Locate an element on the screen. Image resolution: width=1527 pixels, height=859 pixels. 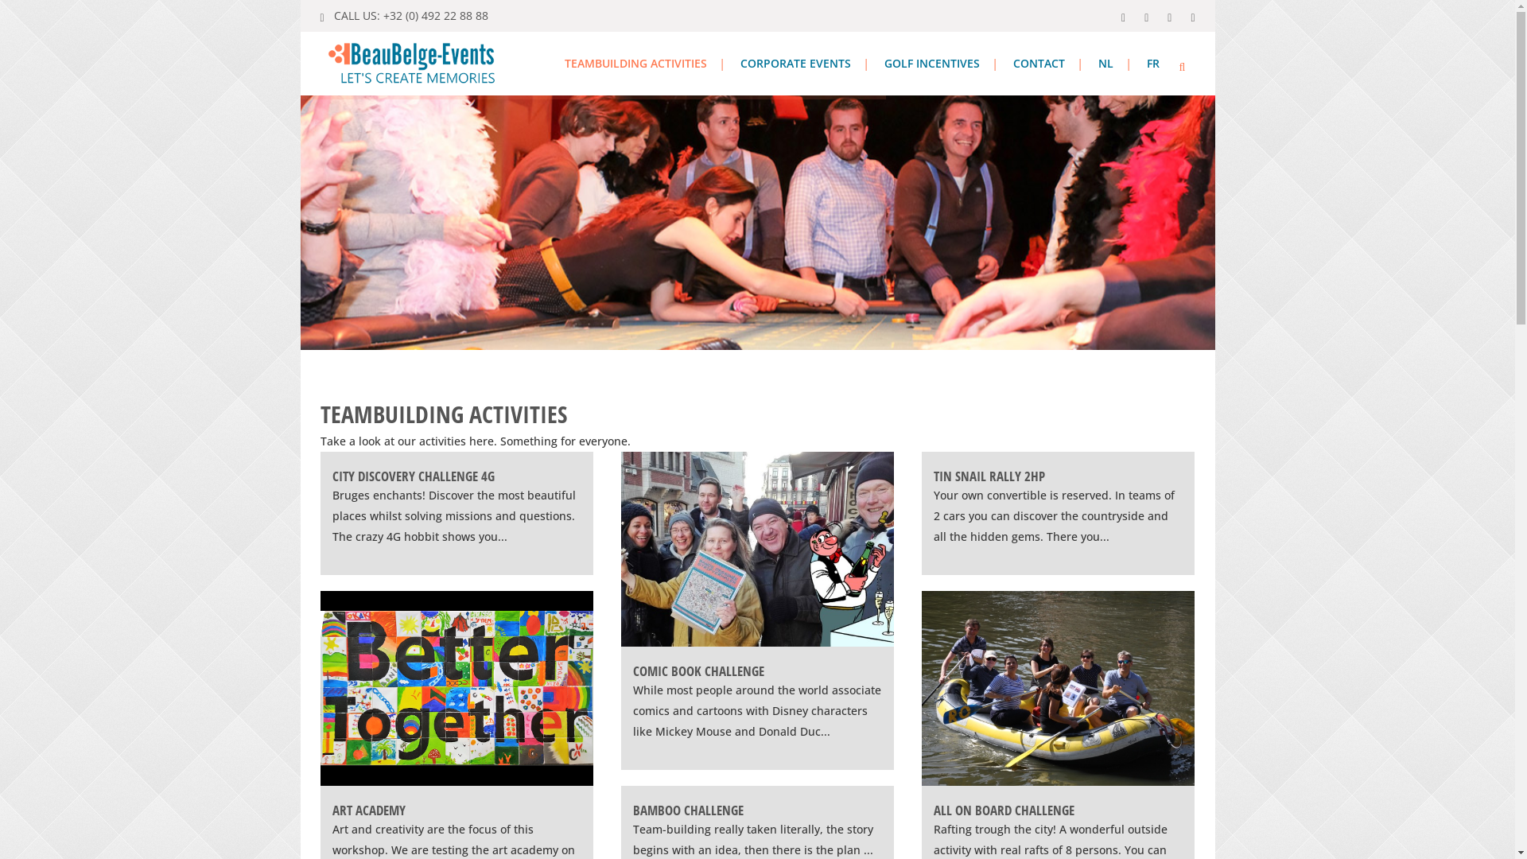
GOLF INCENTIVES is located at coordinates (931, 64).